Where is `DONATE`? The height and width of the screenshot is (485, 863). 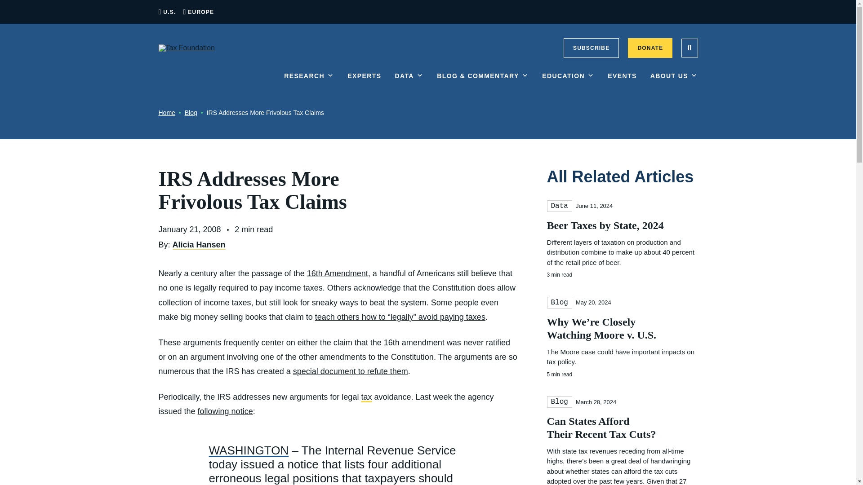
DONATE is located at coordinates (650, 48).